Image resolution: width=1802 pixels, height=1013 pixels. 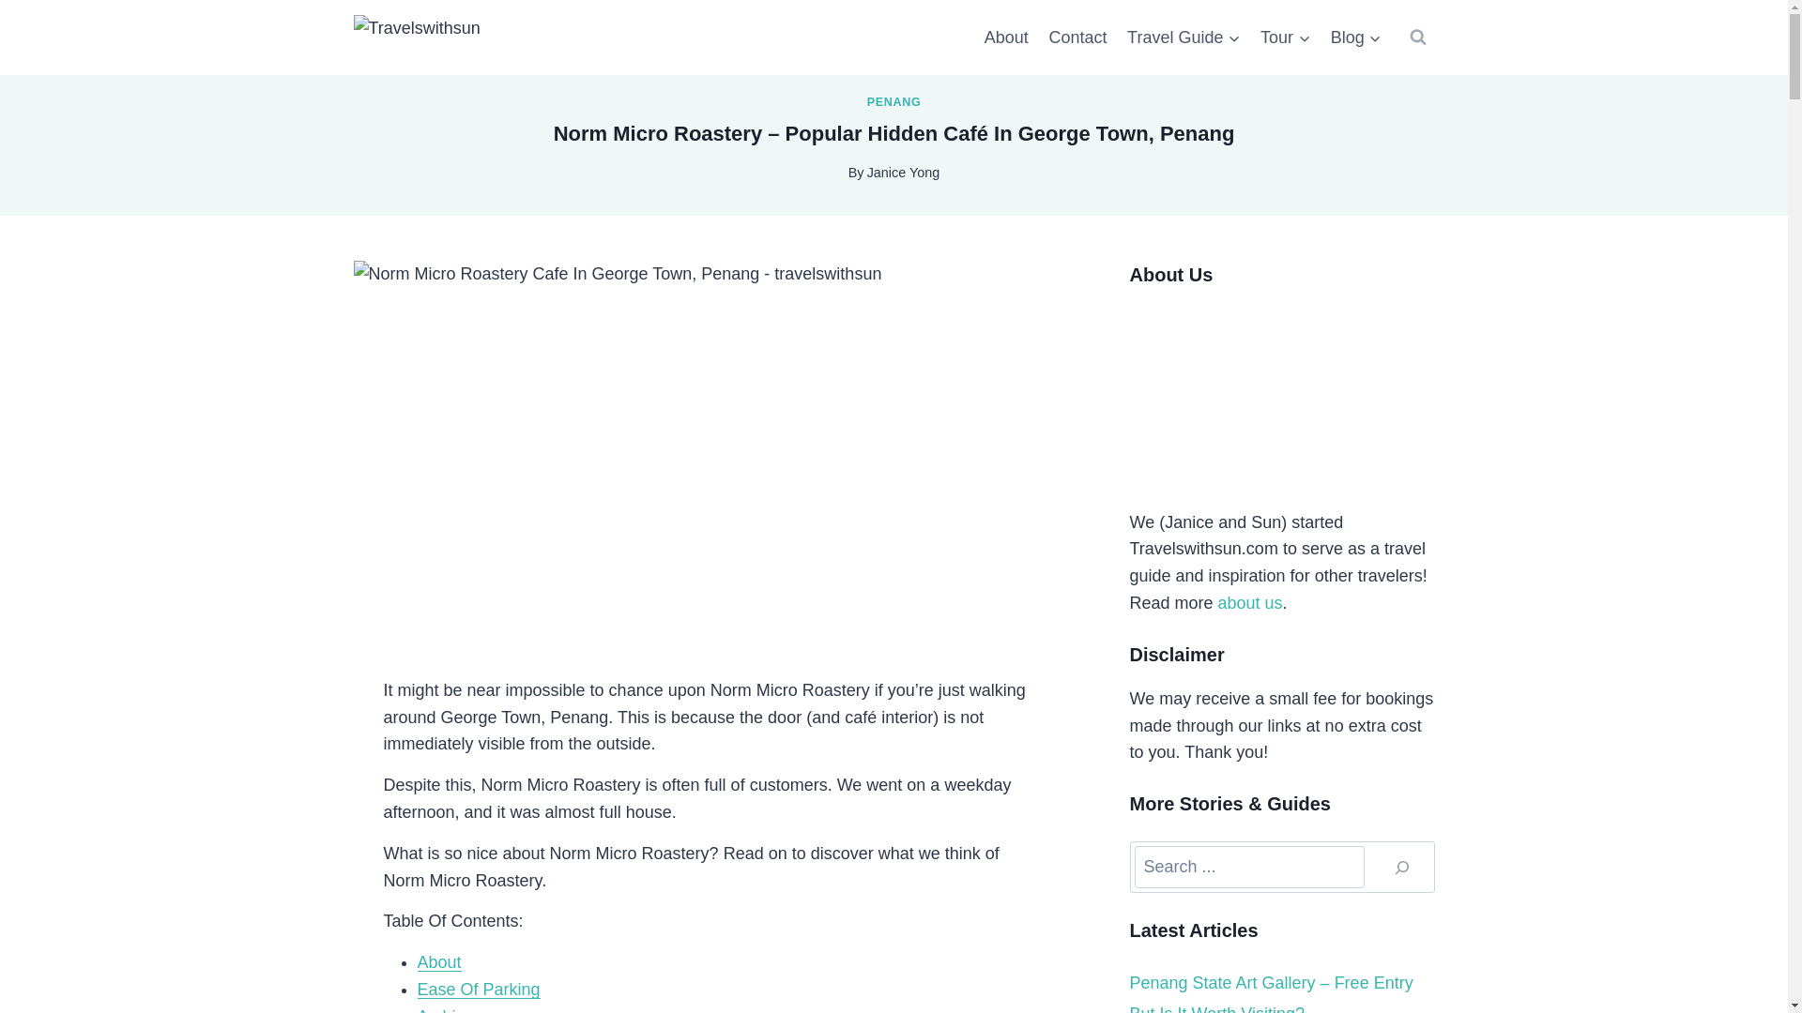 What do you see at coordinates (1286, 38) in the screenshot?
I see `Tour` at bounding box center [1286, 38].